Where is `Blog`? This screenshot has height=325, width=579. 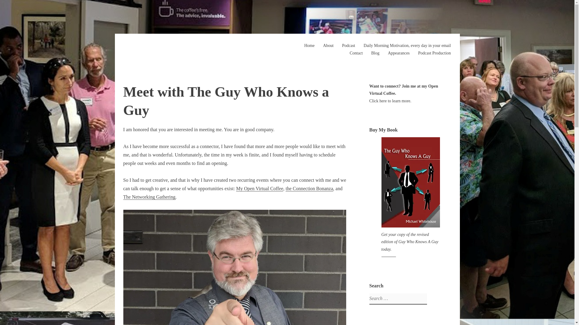
Blog is located at coordinates (375, 53).